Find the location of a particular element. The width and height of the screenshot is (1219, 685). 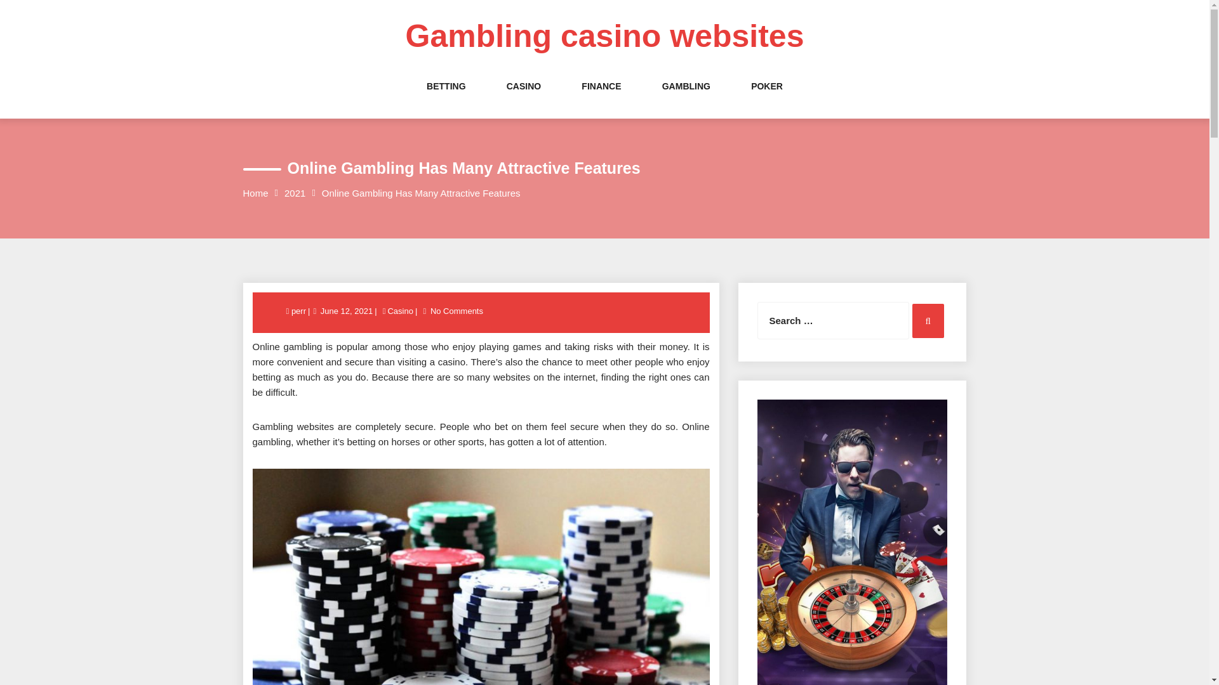

Casino is located at coordinates (399, 311).